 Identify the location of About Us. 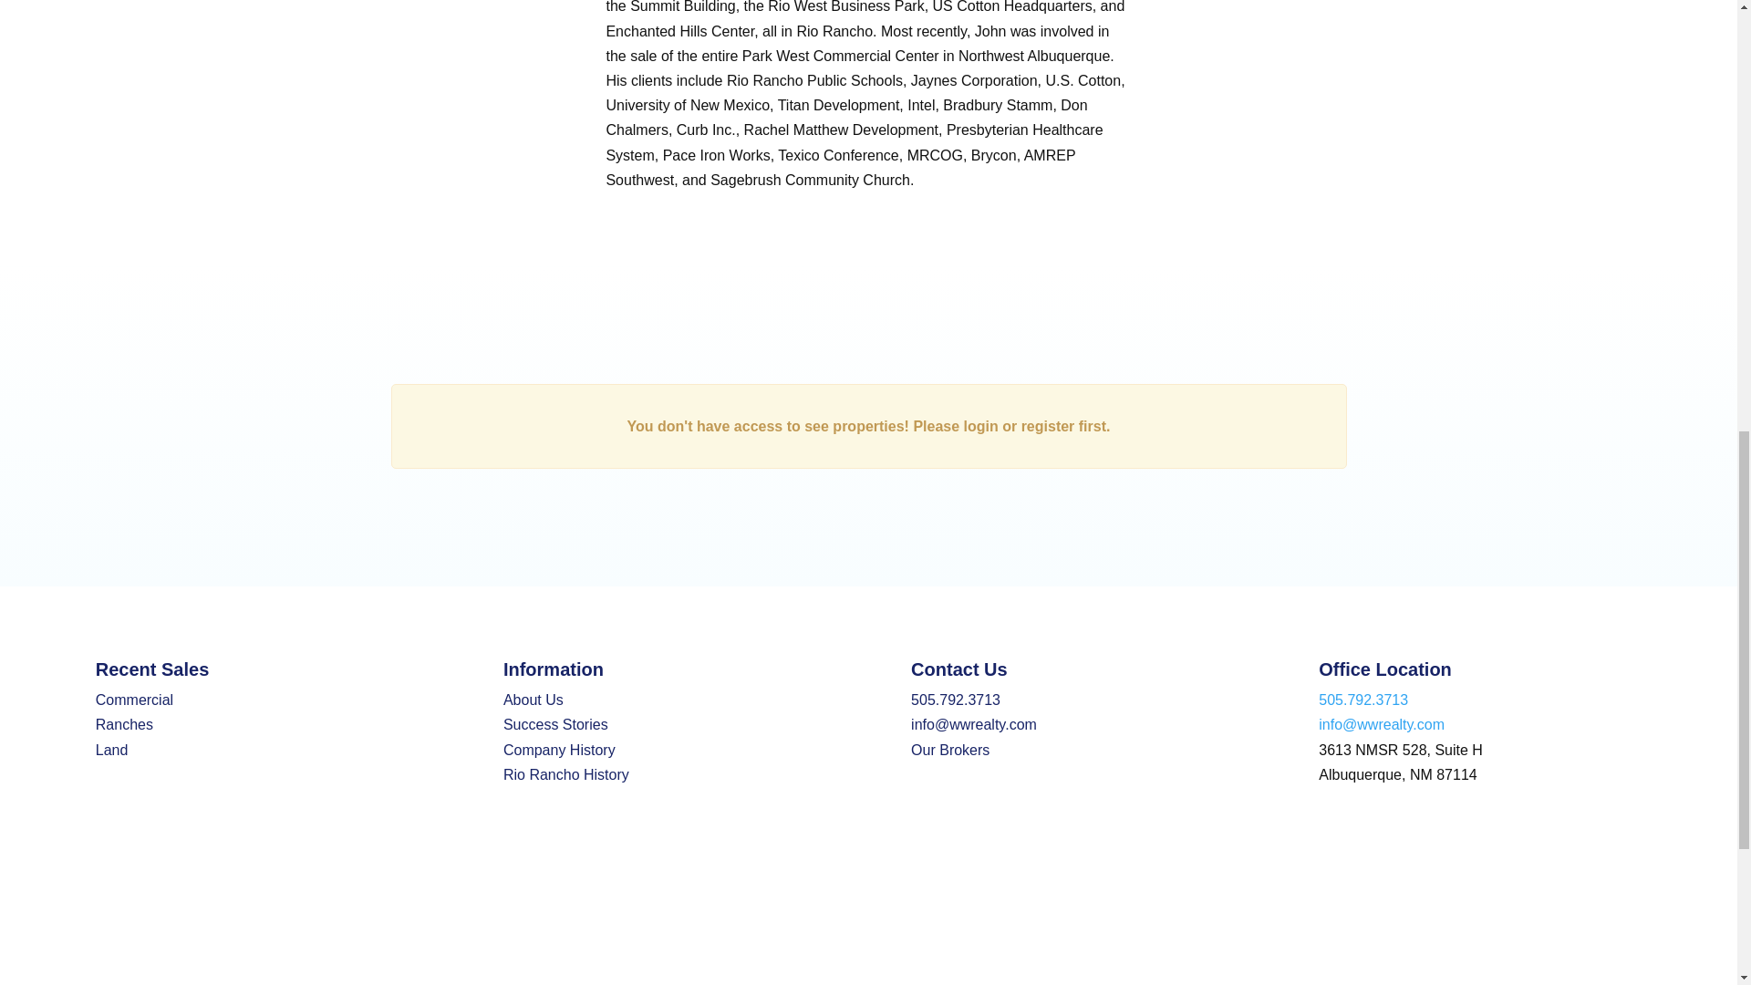
(534, 700).